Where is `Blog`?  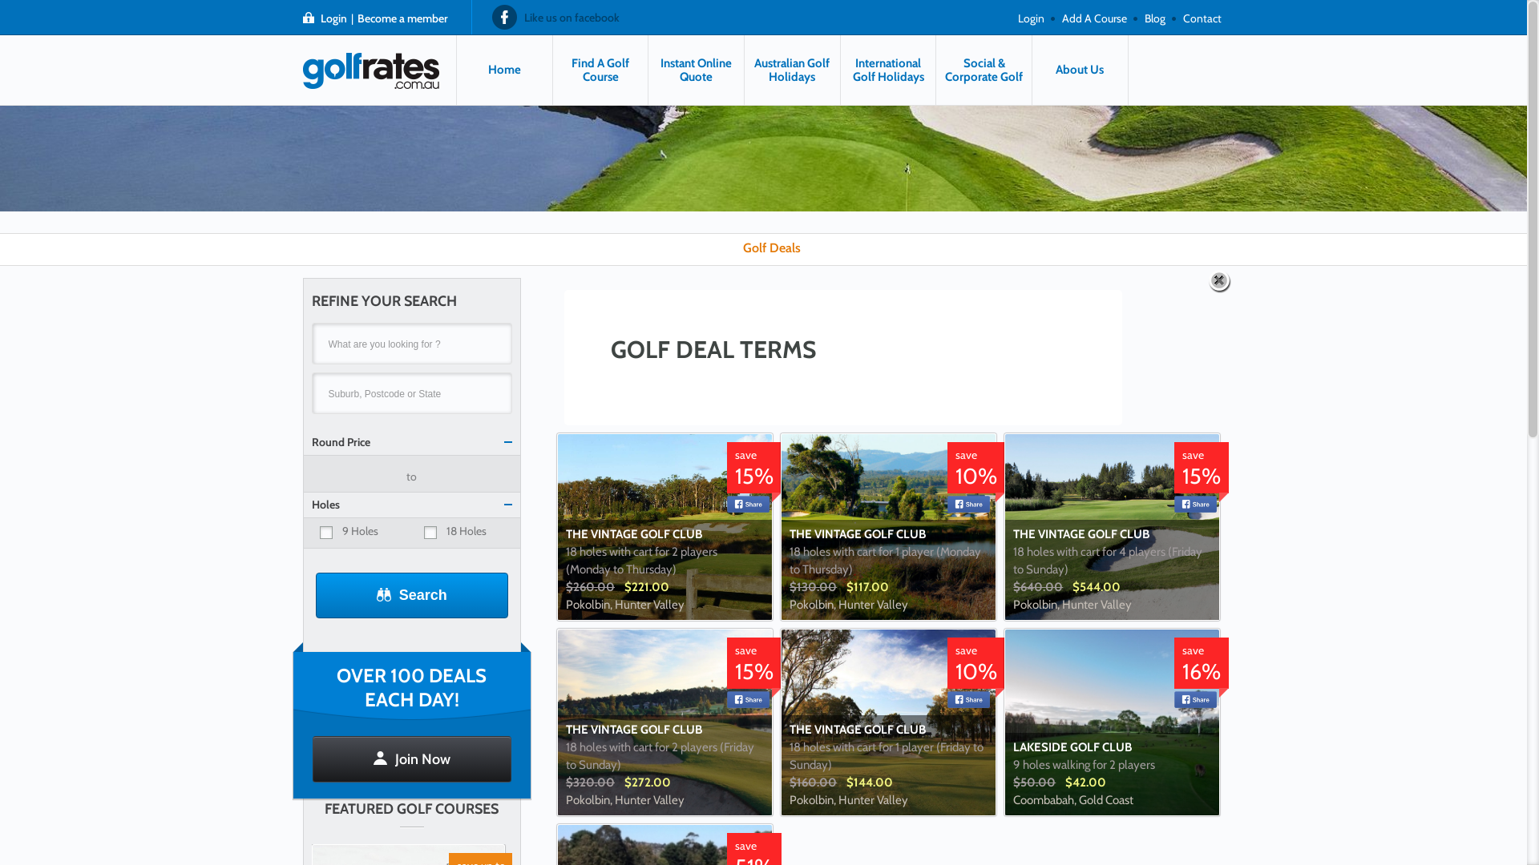
Blog is located at coordinates (1155, 17).